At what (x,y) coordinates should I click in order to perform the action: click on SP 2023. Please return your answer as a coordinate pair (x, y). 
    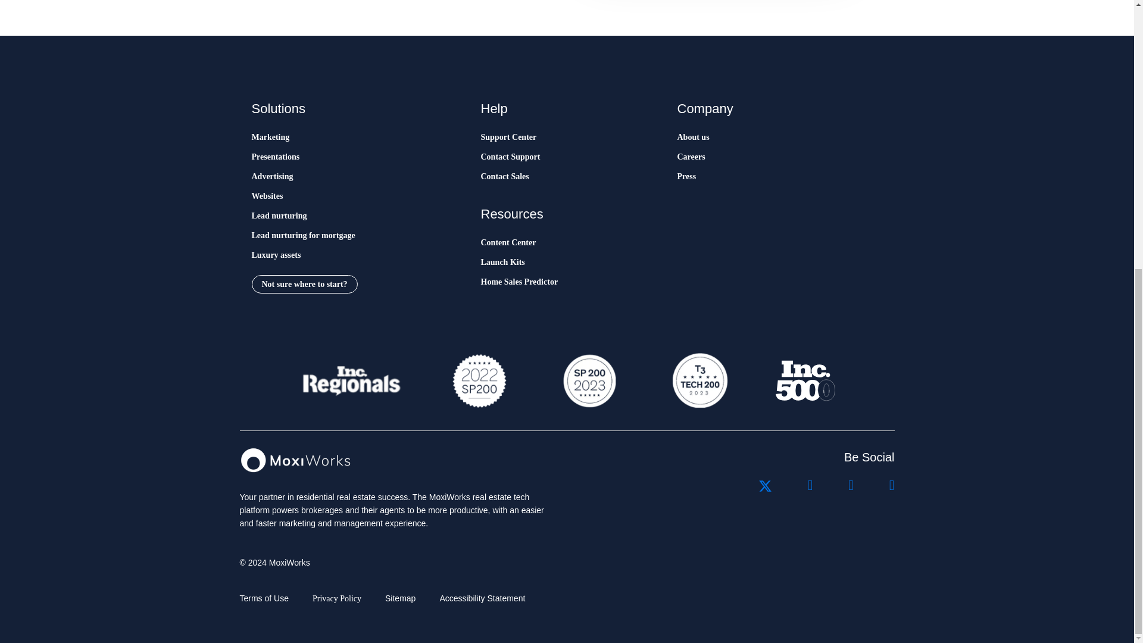
    Looking at the image, I should click on (588, 380).